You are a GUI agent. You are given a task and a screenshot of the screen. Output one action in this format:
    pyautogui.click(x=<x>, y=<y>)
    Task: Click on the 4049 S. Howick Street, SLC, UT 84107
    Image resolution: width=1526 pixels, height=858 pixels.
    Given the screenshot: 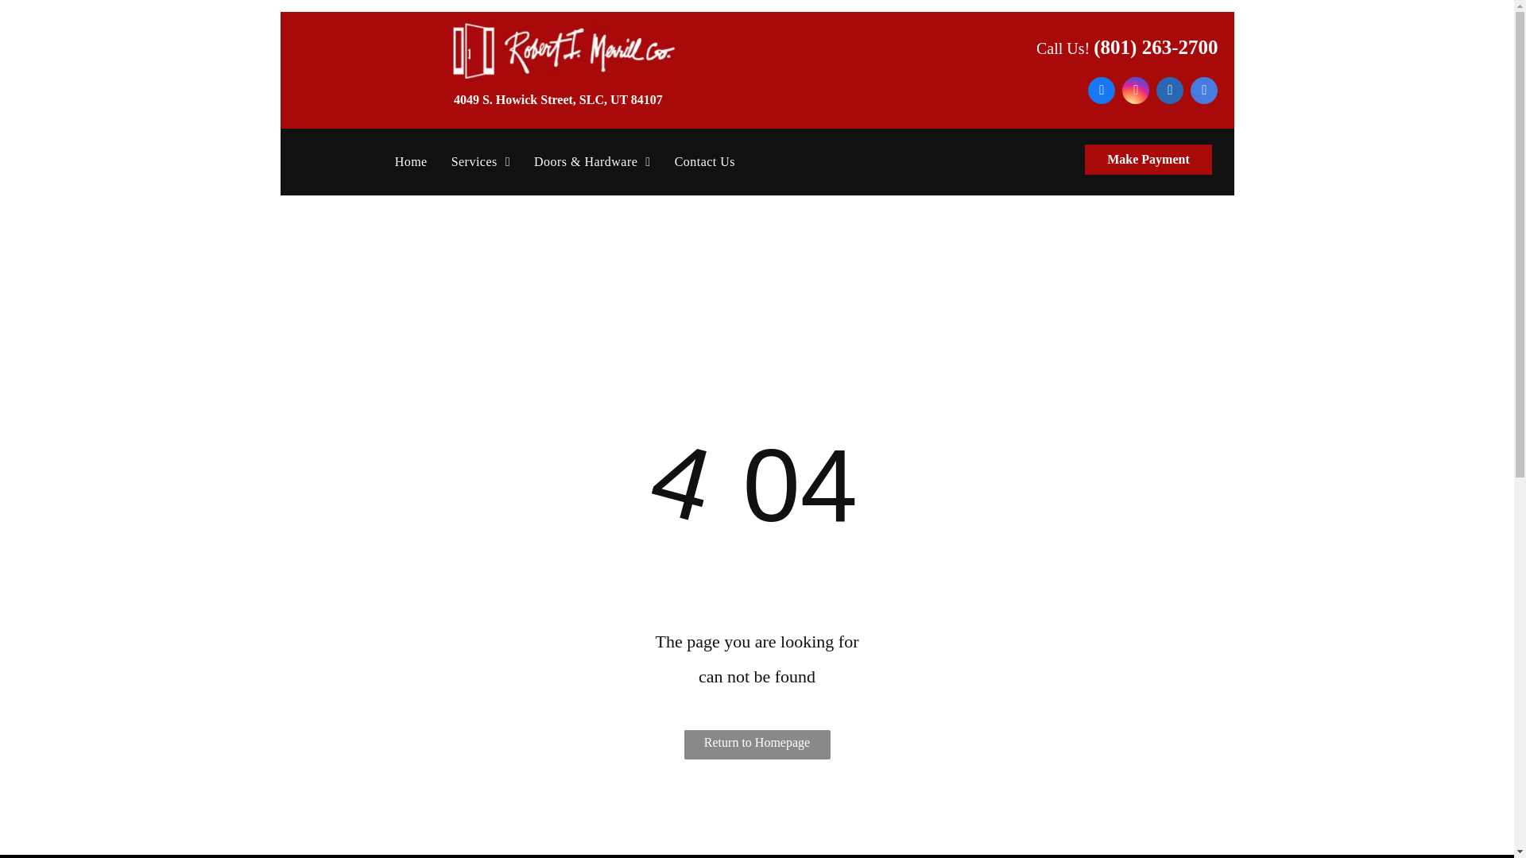 What is the action you would take?
    pyautogui.click(x=558, y=99)
    